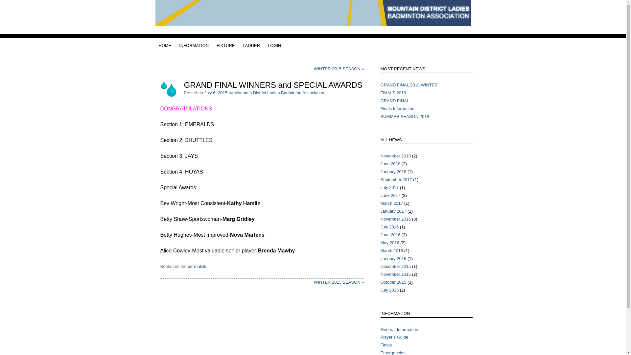  What do you see at coordinates (339, 69) in the screenshot?
I see `WINTER 2015 SEASON` at bounding box center [339, 69].